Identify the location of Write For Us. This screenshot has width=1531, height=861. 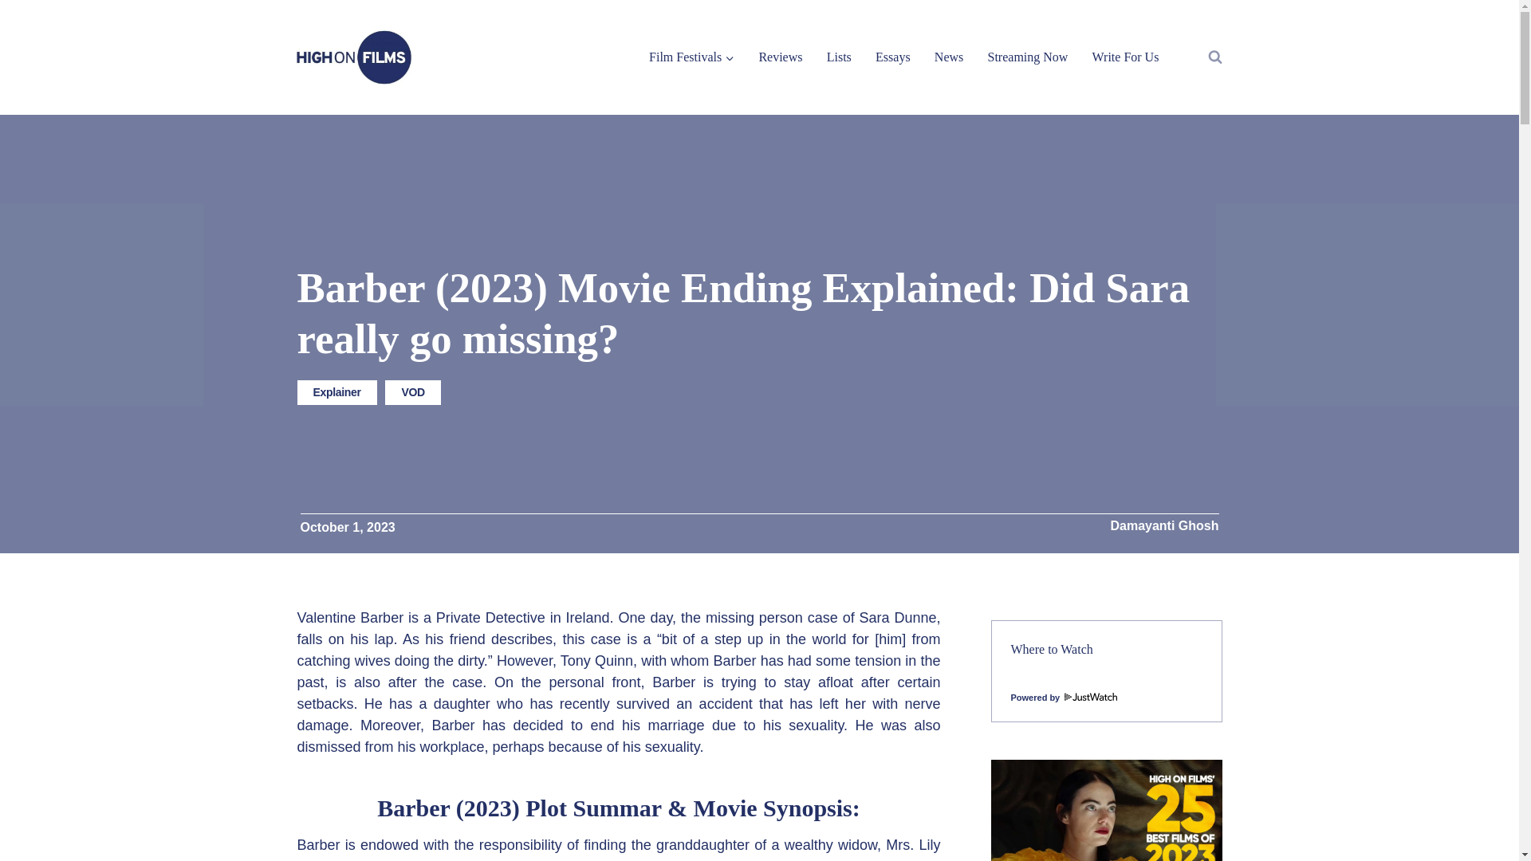
(1124, 56).